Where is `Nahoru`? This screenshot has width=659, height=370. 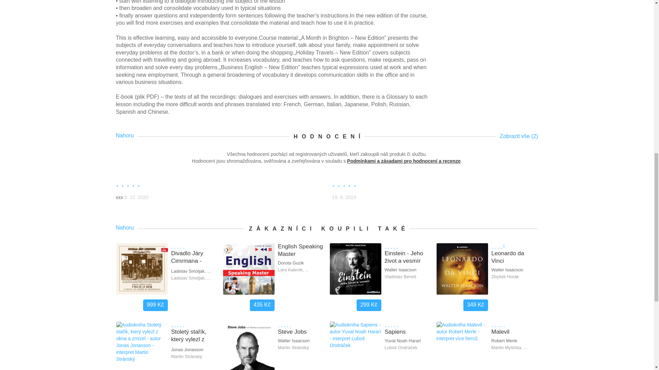
Nahoru is located at coordinates (126, 136).